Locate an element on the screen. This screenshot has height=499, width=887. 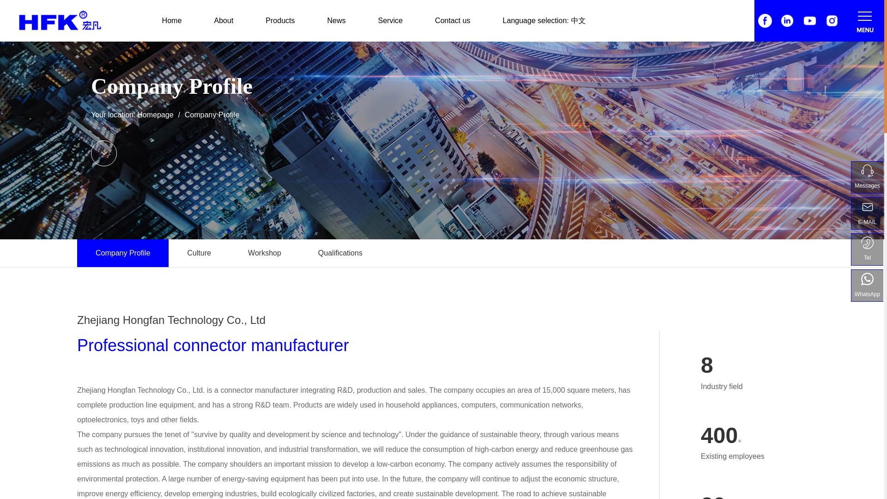
HFK Electronic is located at coordinates (809, 21).